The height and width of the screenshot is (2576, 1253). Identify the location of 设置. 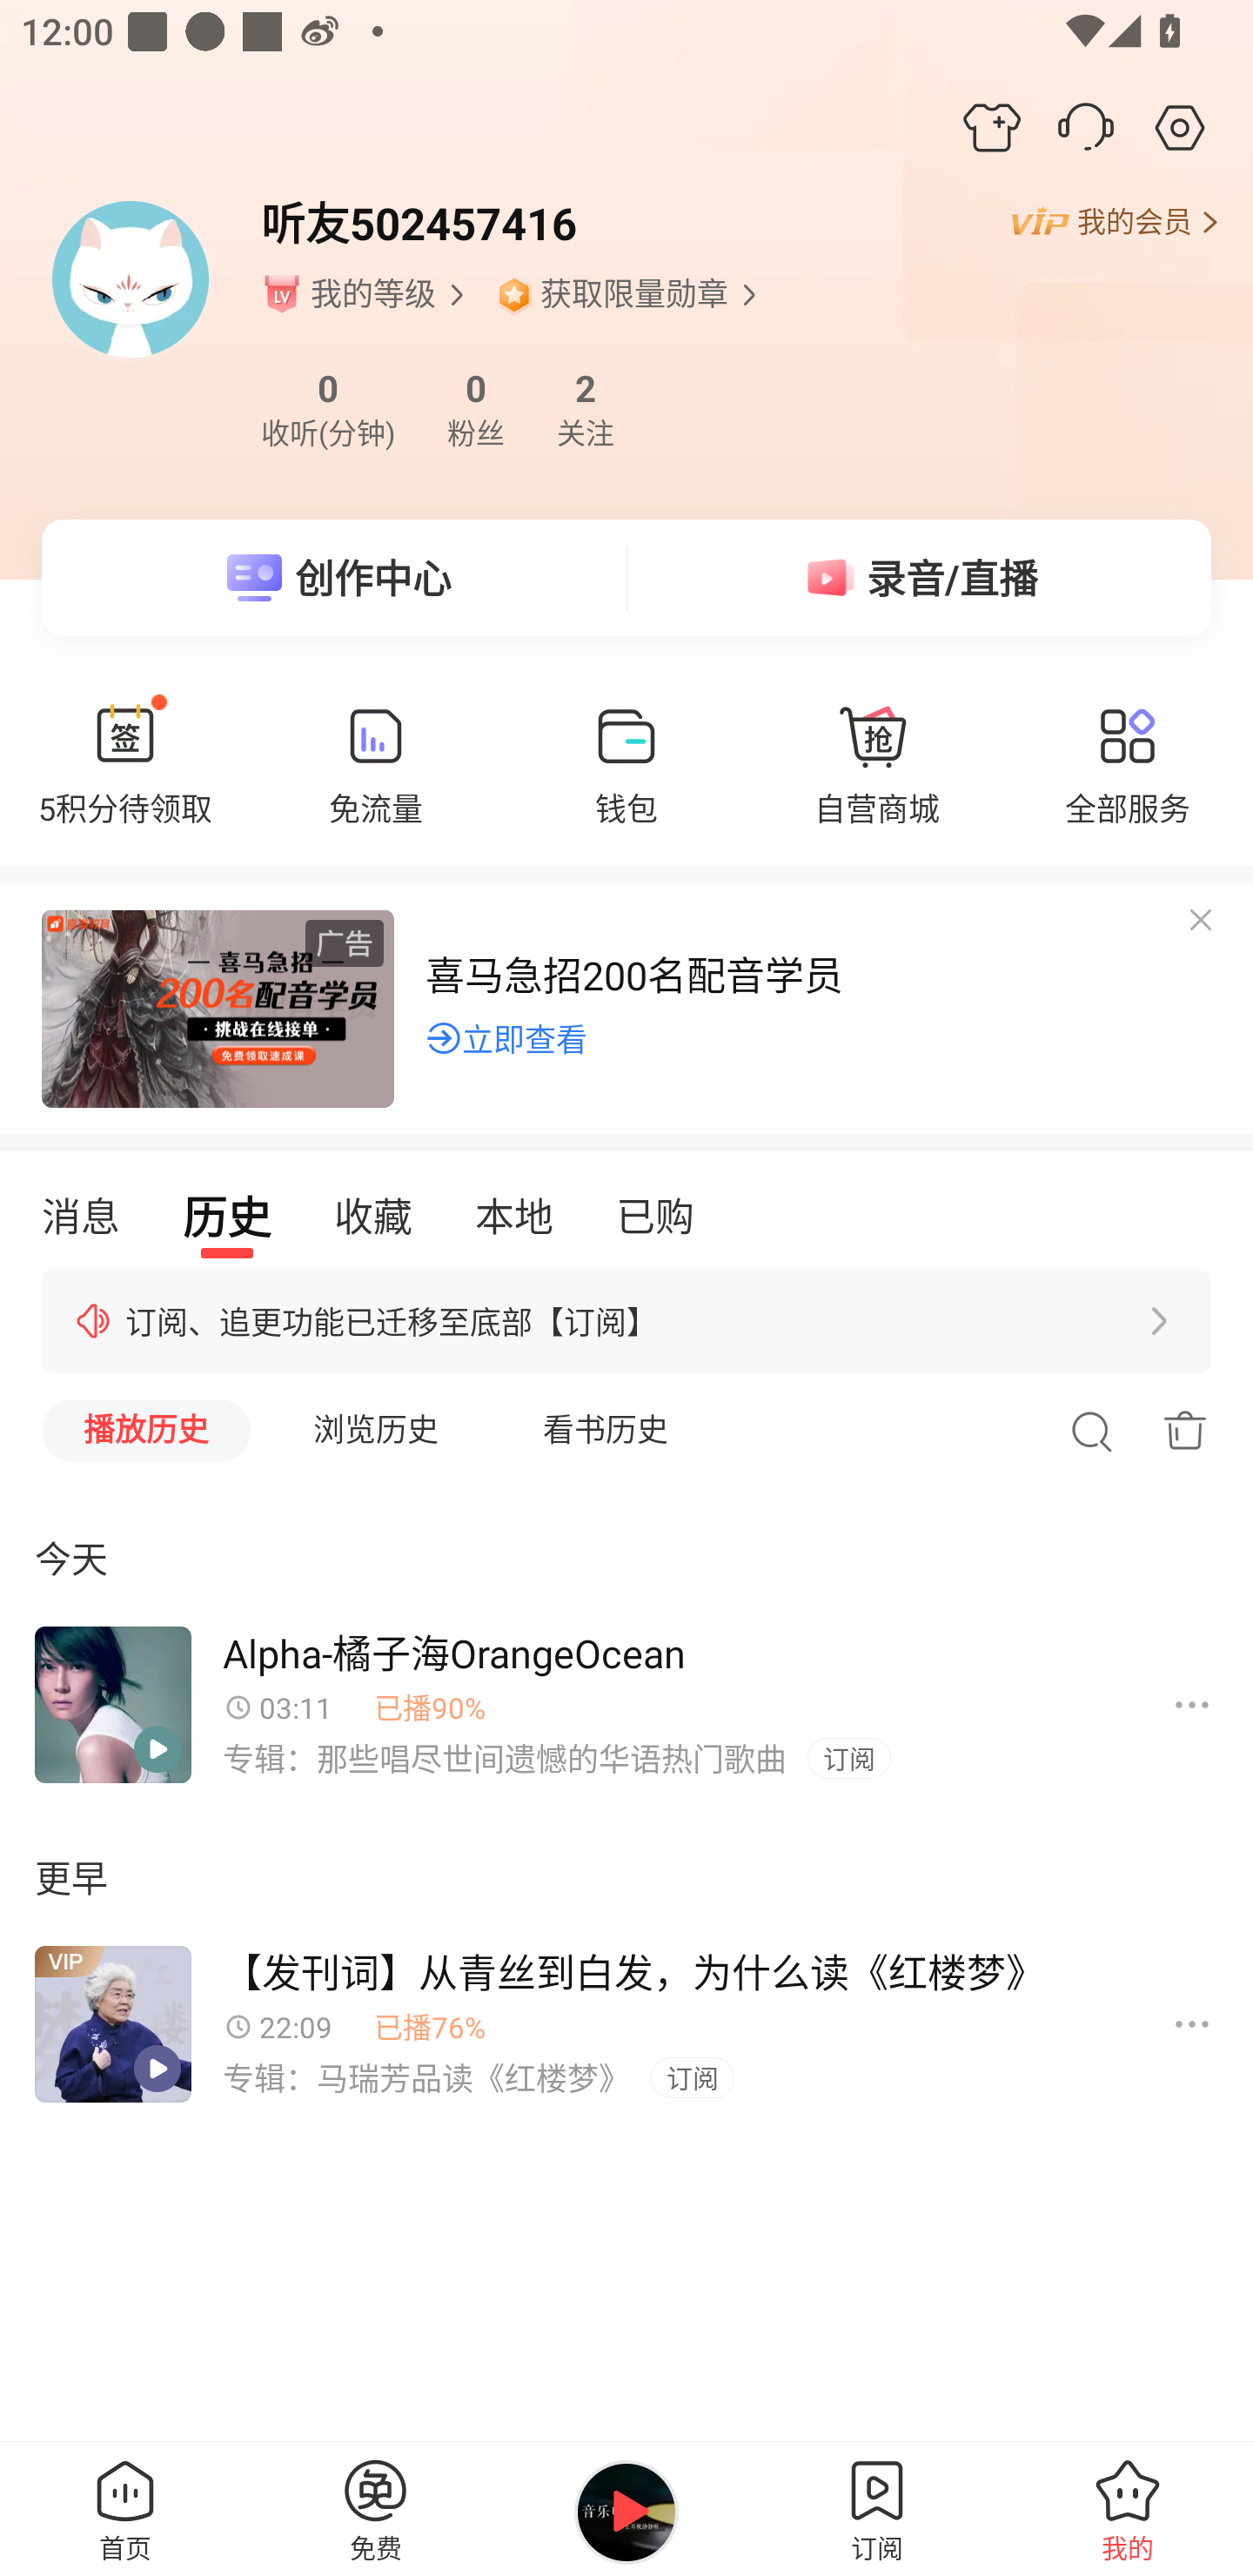
(1179, 127).